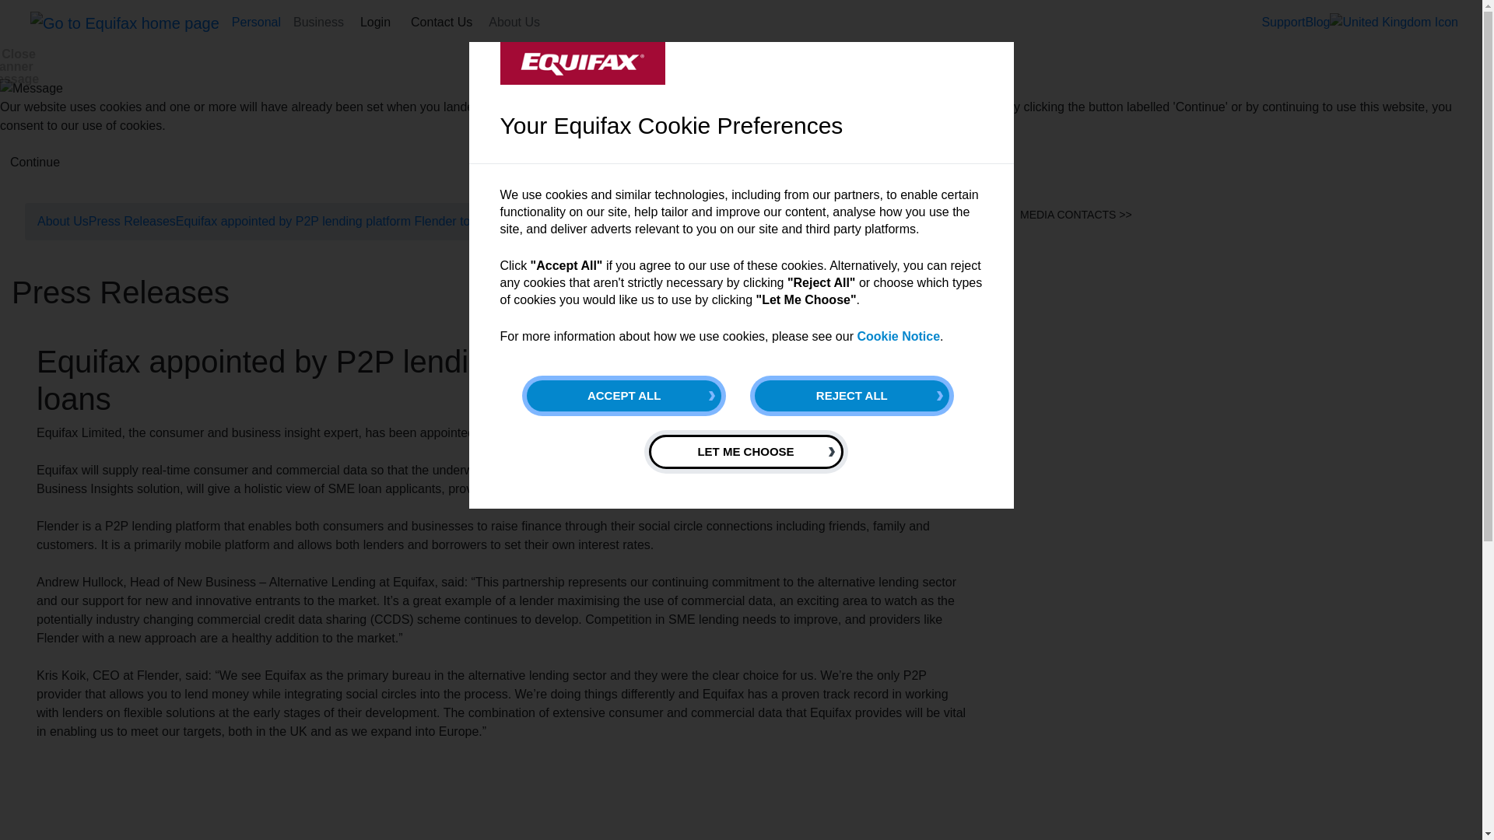 The image size is (1494, 840). I want to click on Login, so click(375, 22).